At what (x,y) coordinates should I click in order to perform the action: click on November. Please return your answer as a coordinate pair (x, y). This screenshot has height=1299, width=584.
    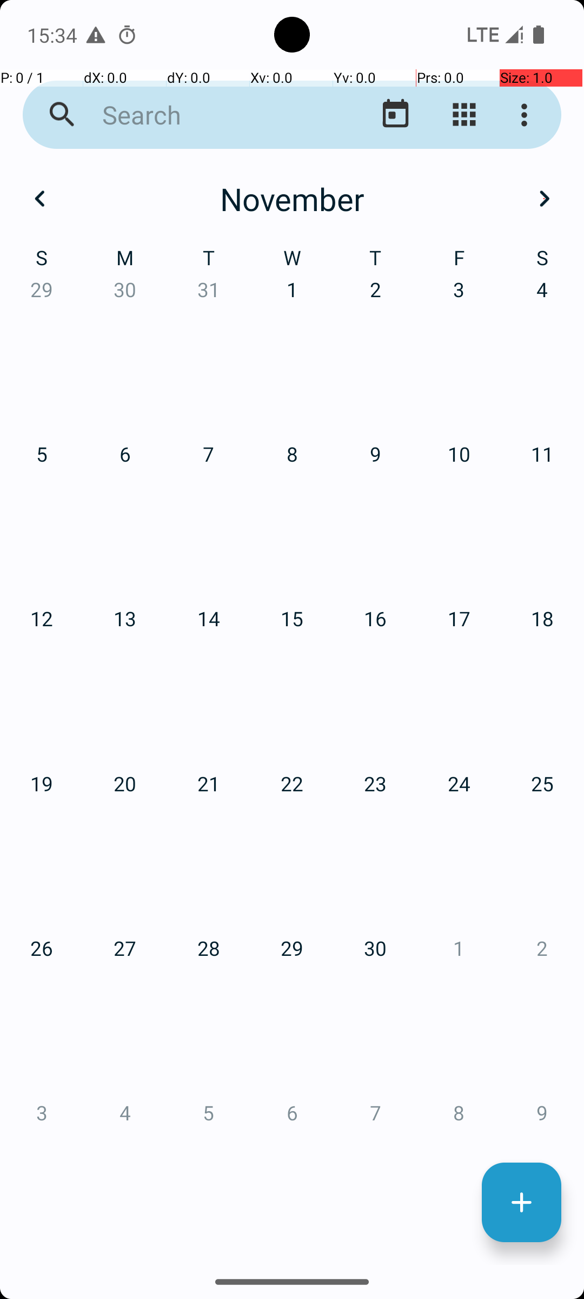
    Looking at the image, I should click on (292, 199).